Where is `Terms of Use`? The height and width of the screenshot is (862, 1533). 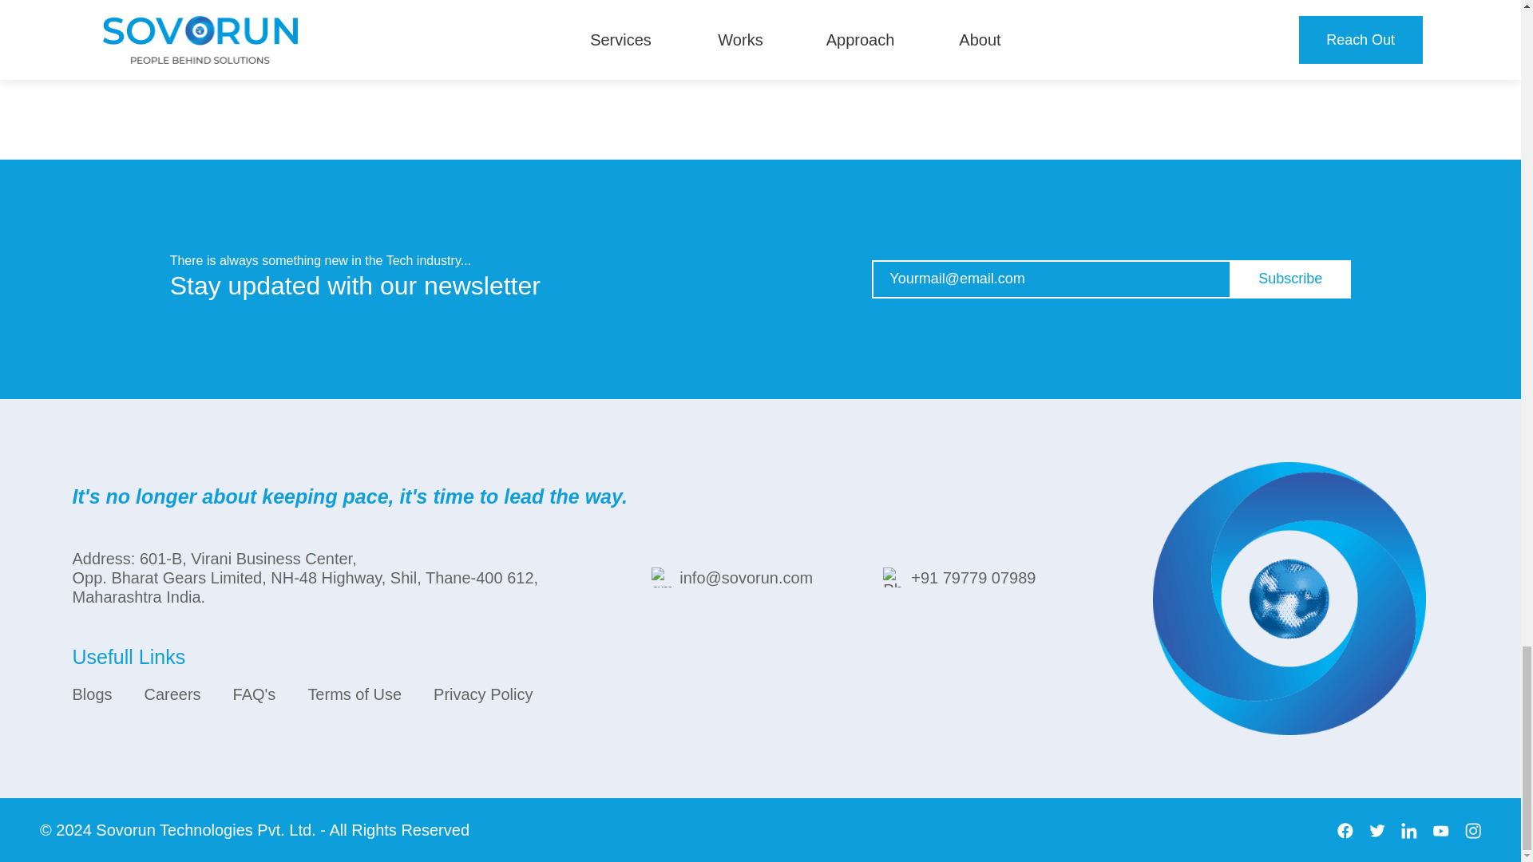
Terms of Use is located at coordinates (355, 694).